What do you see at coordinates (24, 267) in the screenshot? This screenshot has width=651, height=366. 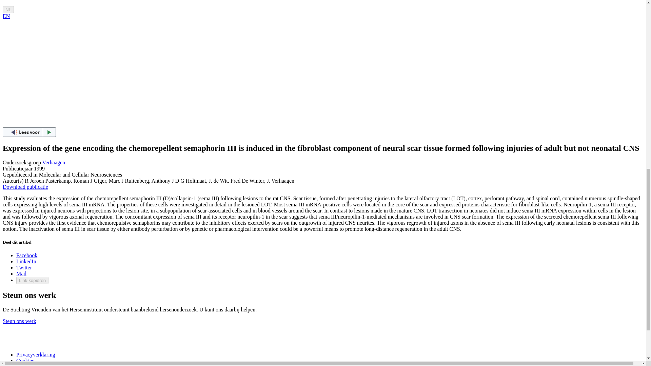 I see `Tweet` at bounding box center [24, 267].